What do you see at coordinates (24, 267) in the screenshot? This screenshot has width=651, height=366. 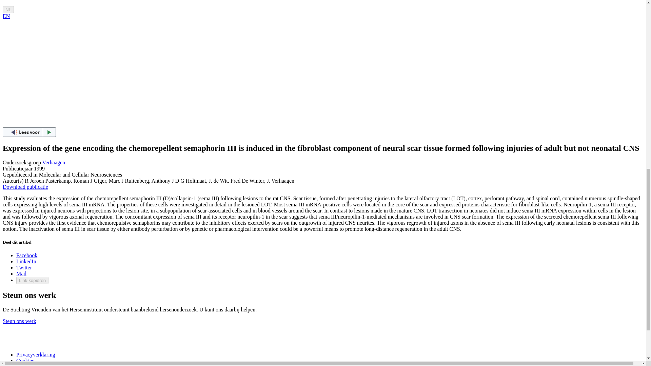 I see `Tweet` at bounding box center [24, 267].